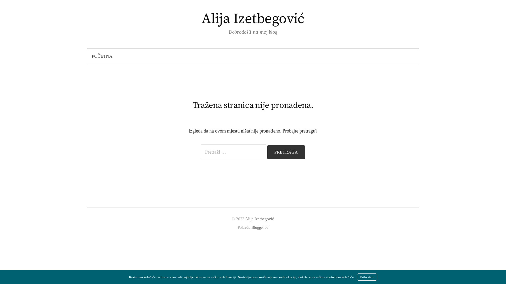 Image resolution: width=506 pixels, height=284 pixels. I want to click on Blogger.ba, so click(260, 227).